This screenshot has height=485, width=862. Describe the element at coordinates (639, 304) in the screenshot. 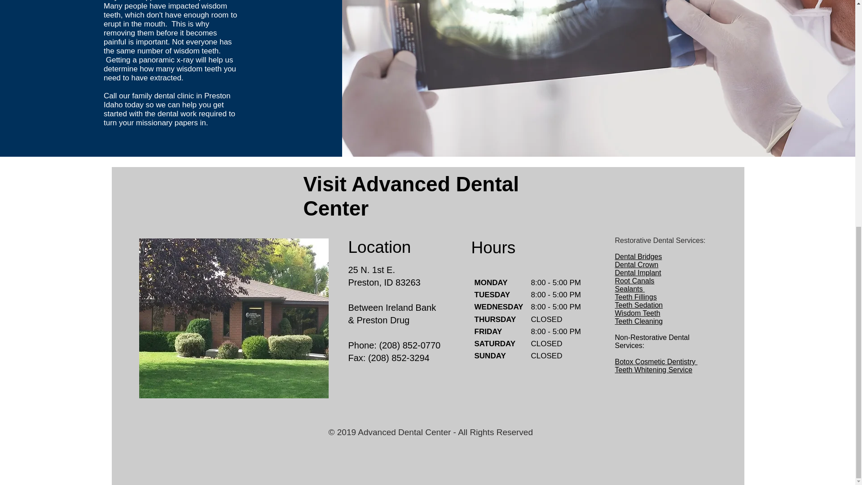

I see `Teeth Sedation` at that location.